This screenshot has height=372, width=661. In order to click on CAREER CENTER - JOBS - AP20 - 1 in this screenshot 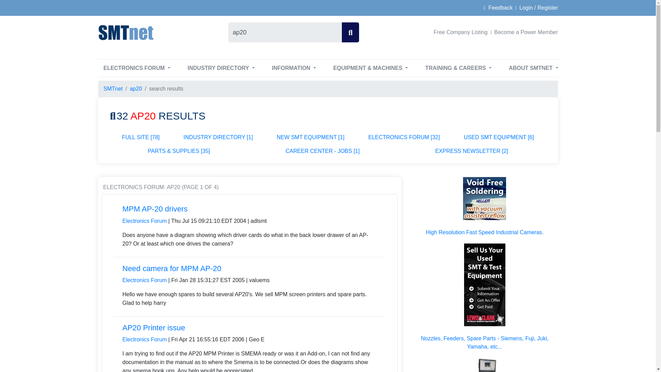, I will do `click(323, 151)`.